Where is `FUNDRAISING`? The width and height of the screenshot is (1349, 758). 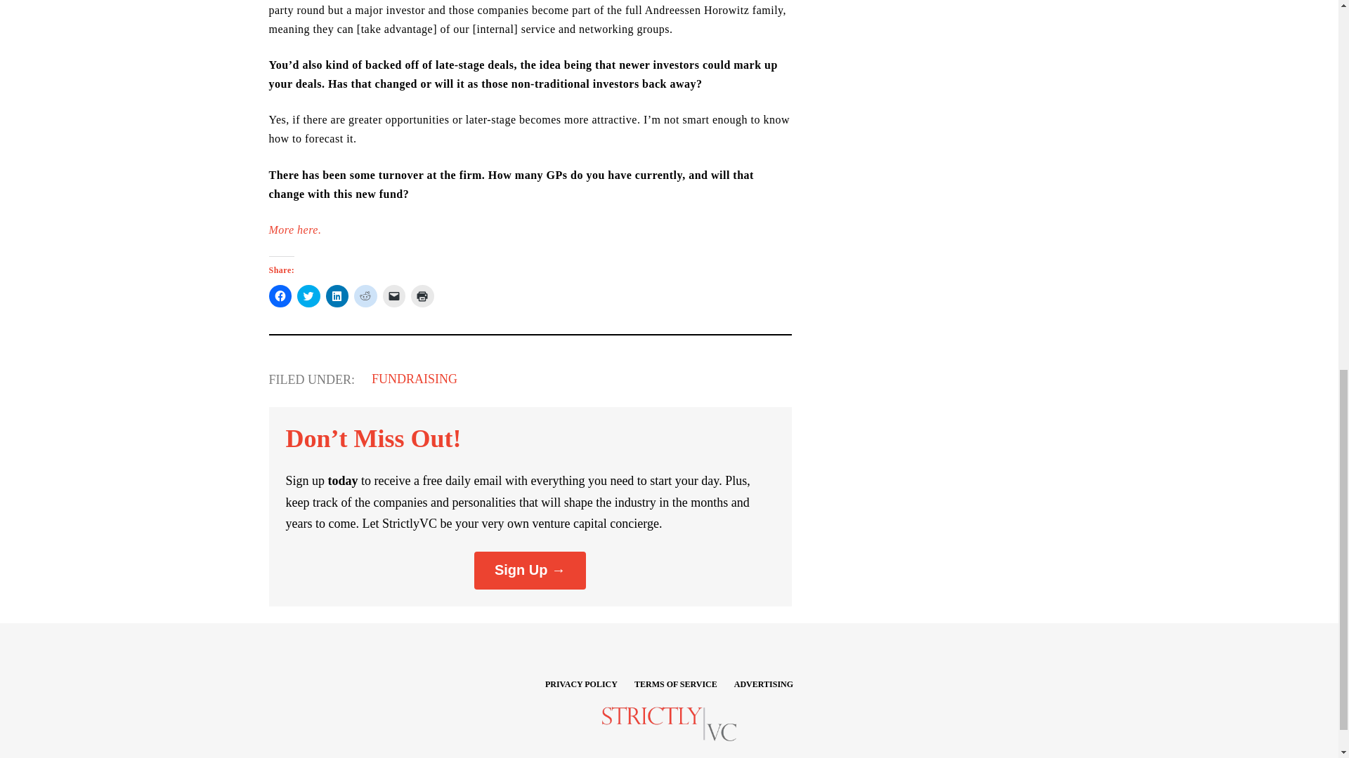 FUNDRAISING is located at coordinates (415, 379).